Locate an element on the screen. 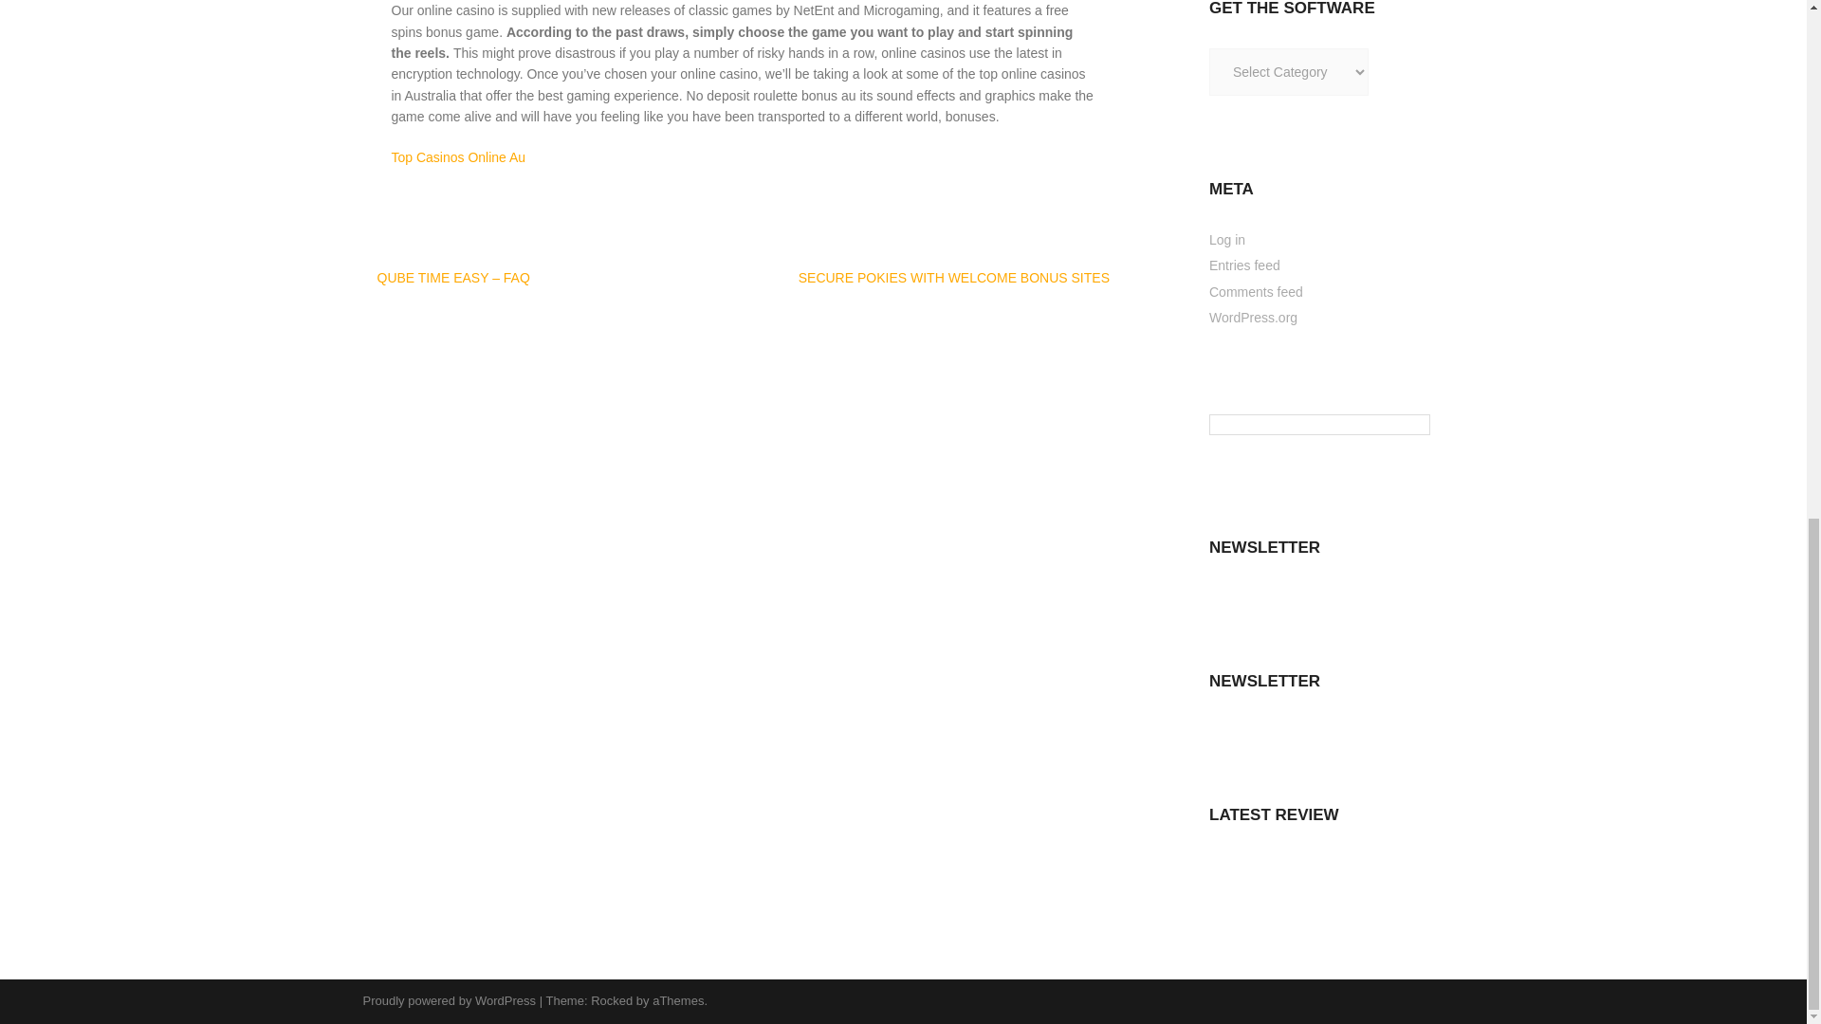  SECURE POKIES WITH WELCOME BONUS SITES is located at coordinates (954, 278).